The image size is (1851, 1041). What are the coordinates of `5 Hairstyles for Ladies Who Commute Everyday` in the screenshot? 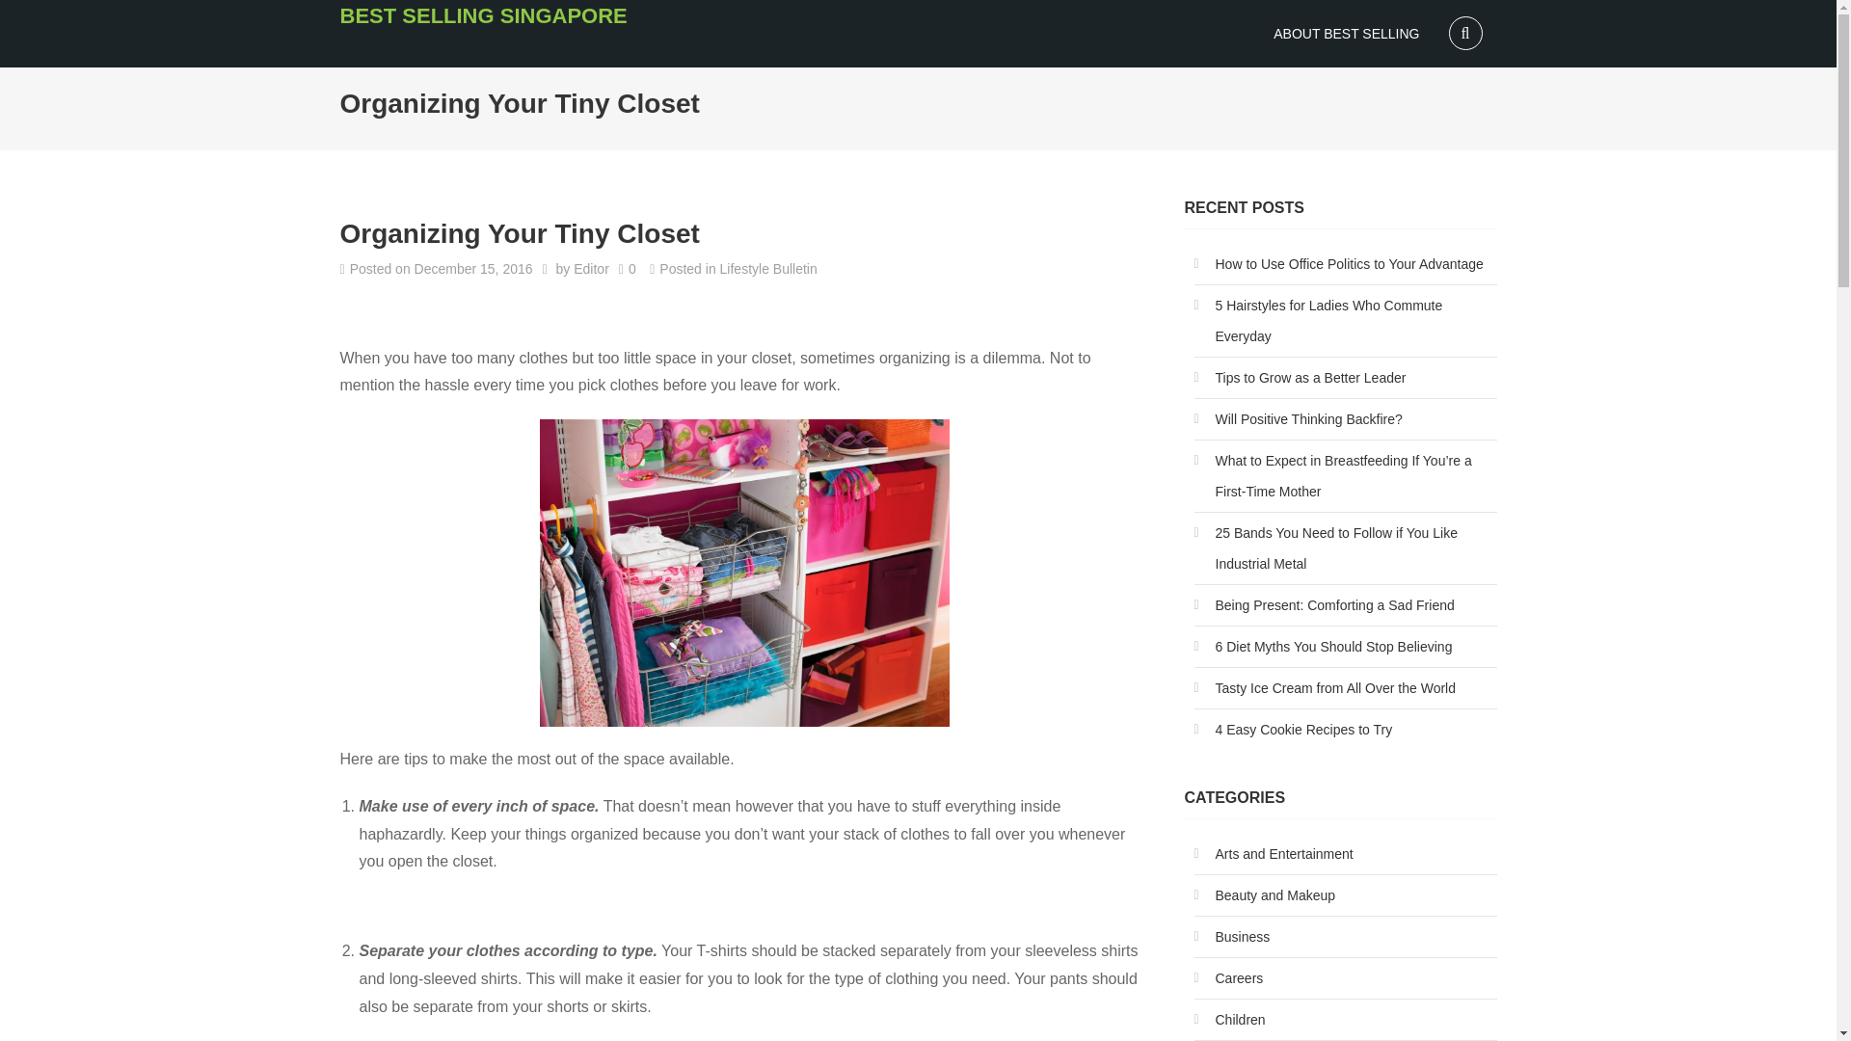 It's located at (1344, 321).